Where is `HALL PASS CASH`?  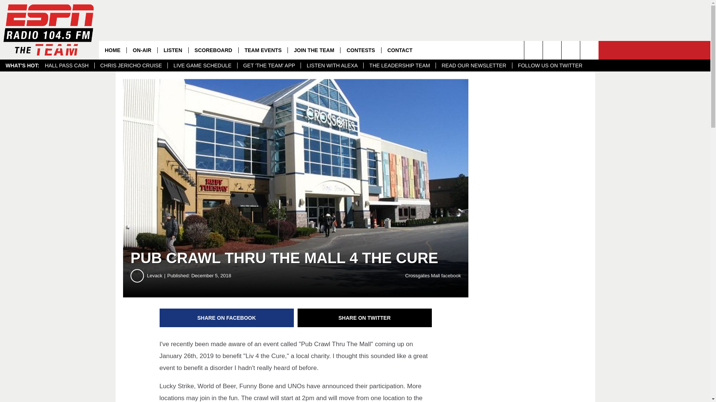 HALL PASS CASH is located at coordinates (67, 66).